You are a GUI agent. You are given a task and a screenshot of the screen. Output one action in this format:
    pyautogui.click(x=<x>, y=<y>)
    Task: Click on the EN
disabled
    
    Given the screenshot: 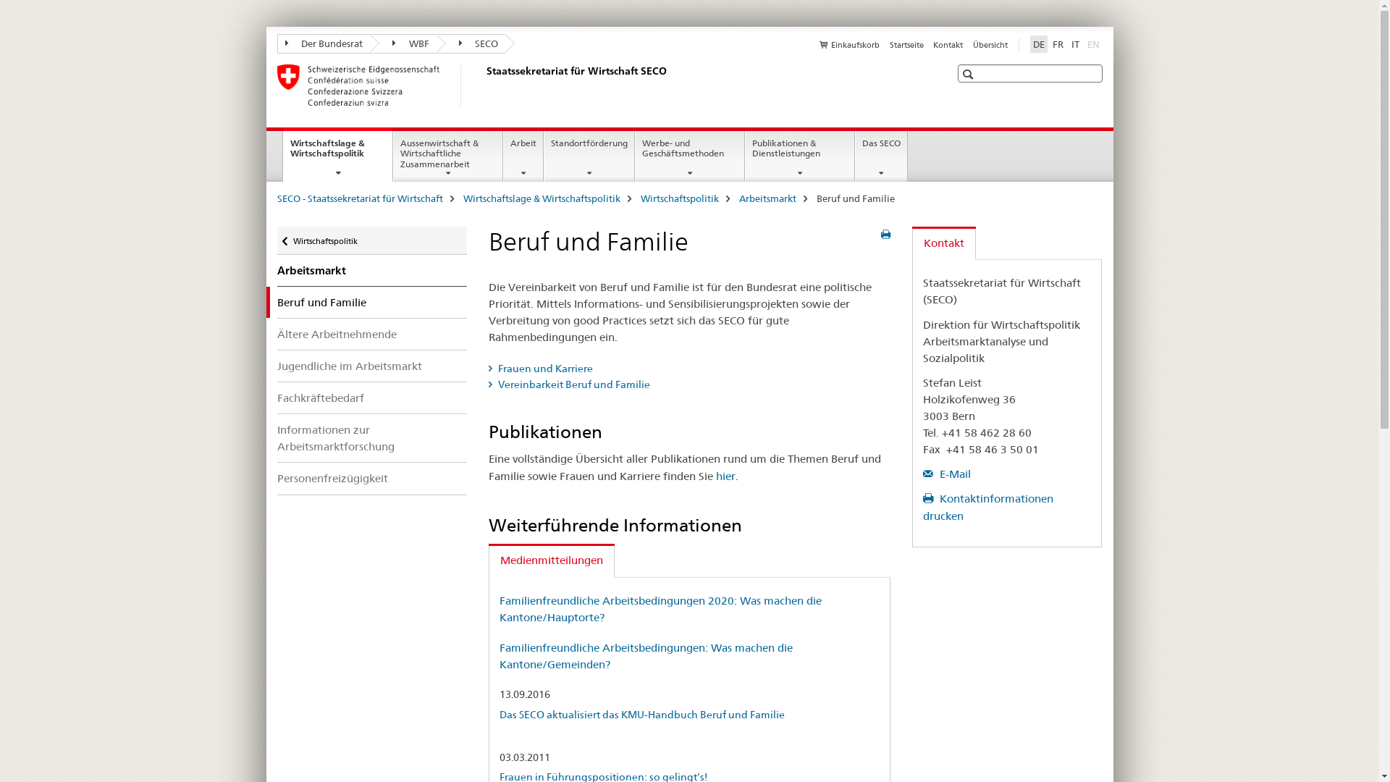 What is the action you would take?
    pyautogui.click(x=1093, y=44)
    